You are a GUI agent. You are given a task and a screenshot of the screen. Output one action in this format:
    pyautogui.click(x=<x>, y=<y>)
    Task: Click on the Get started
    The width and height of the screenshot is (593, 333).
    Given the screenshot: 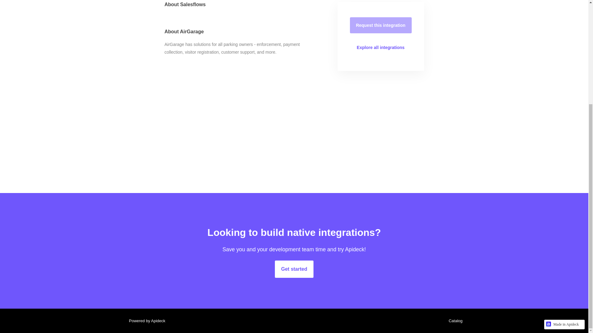 What is the action you would take?
    pyautogui.click(x=294, y=269)
    